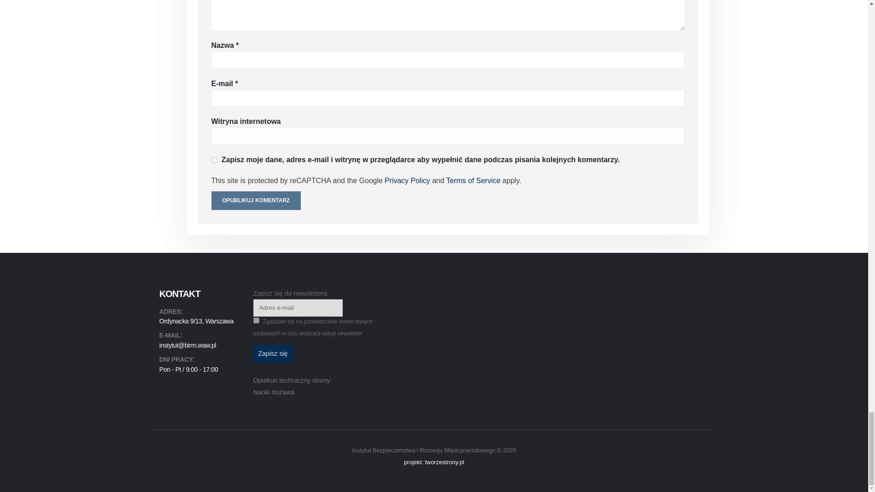 This screenshot has width=875, height=492. Describe the element at coordinates (256, 200) in the screenshot. I see `Opublikuj komentarz` at that location.